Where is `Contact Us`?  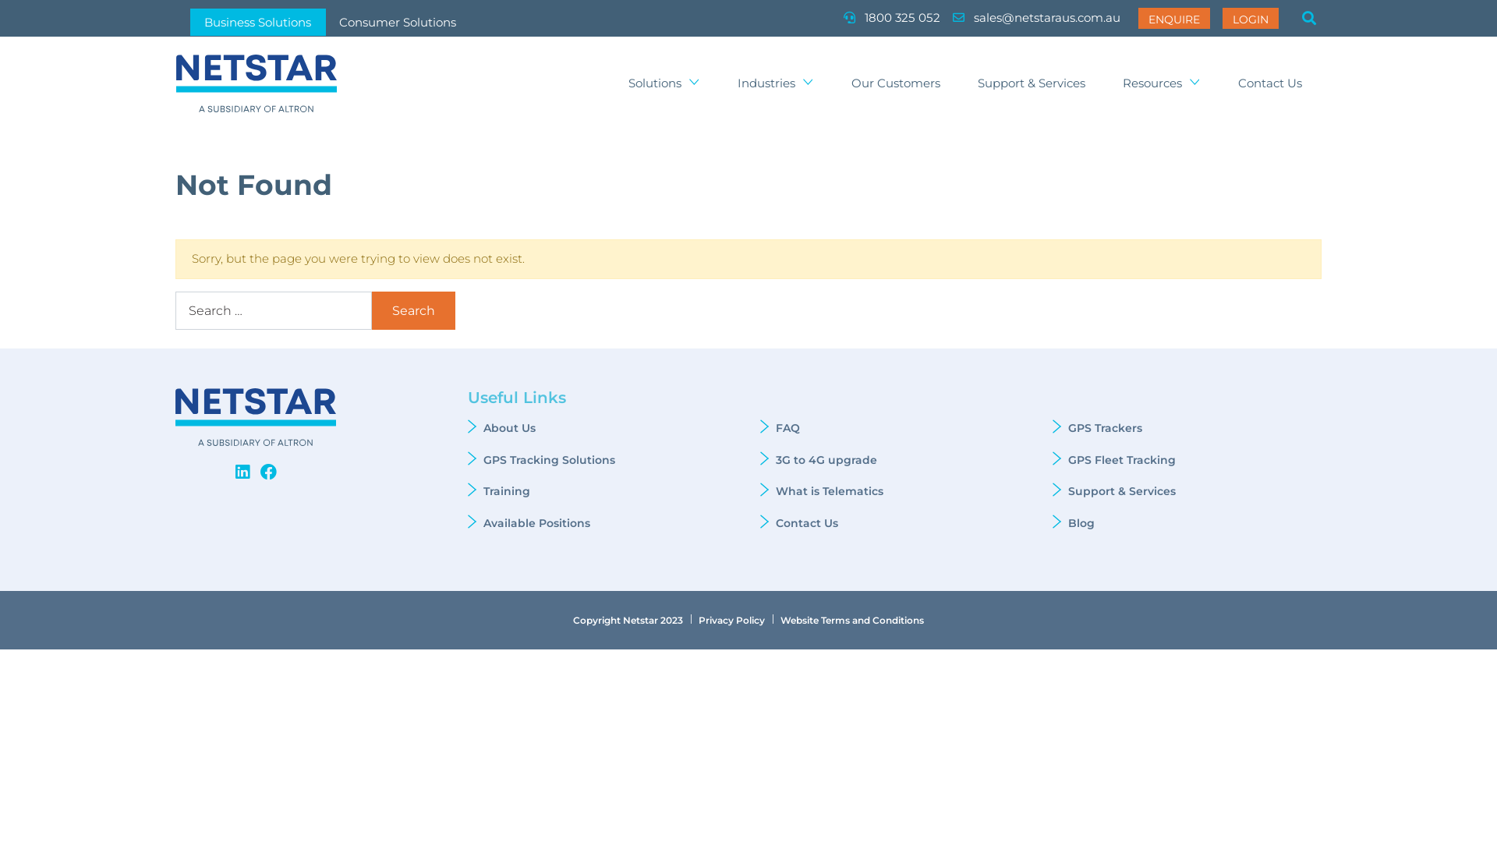
Contact Us is located at coordinates (1270, 84).